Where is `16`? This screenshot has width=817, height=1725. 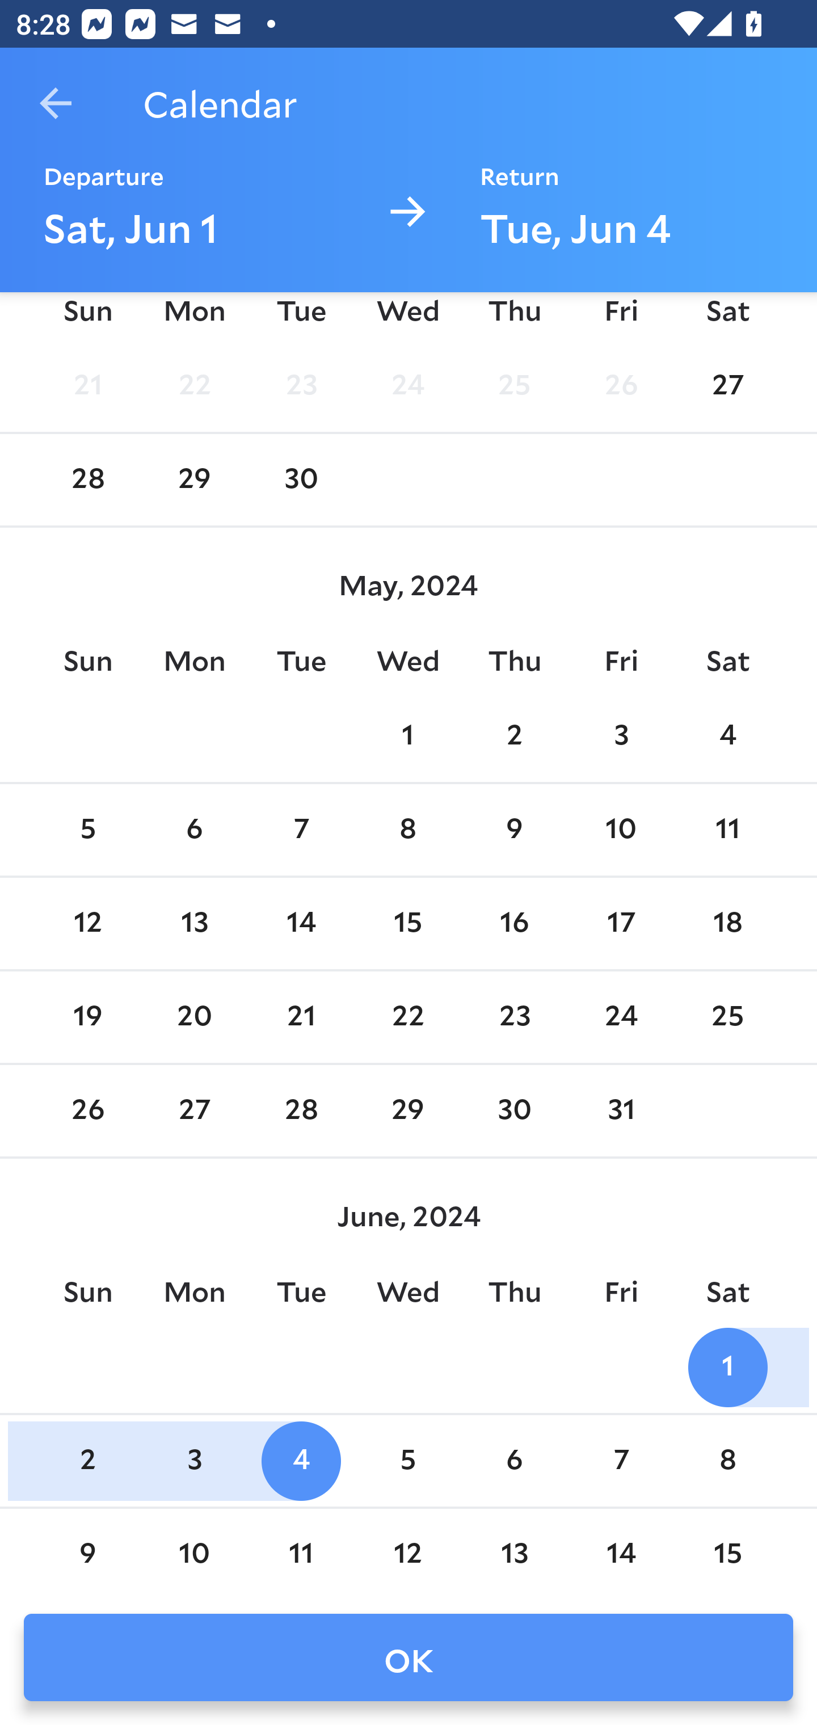 16 is located at coordinates (514, 924).